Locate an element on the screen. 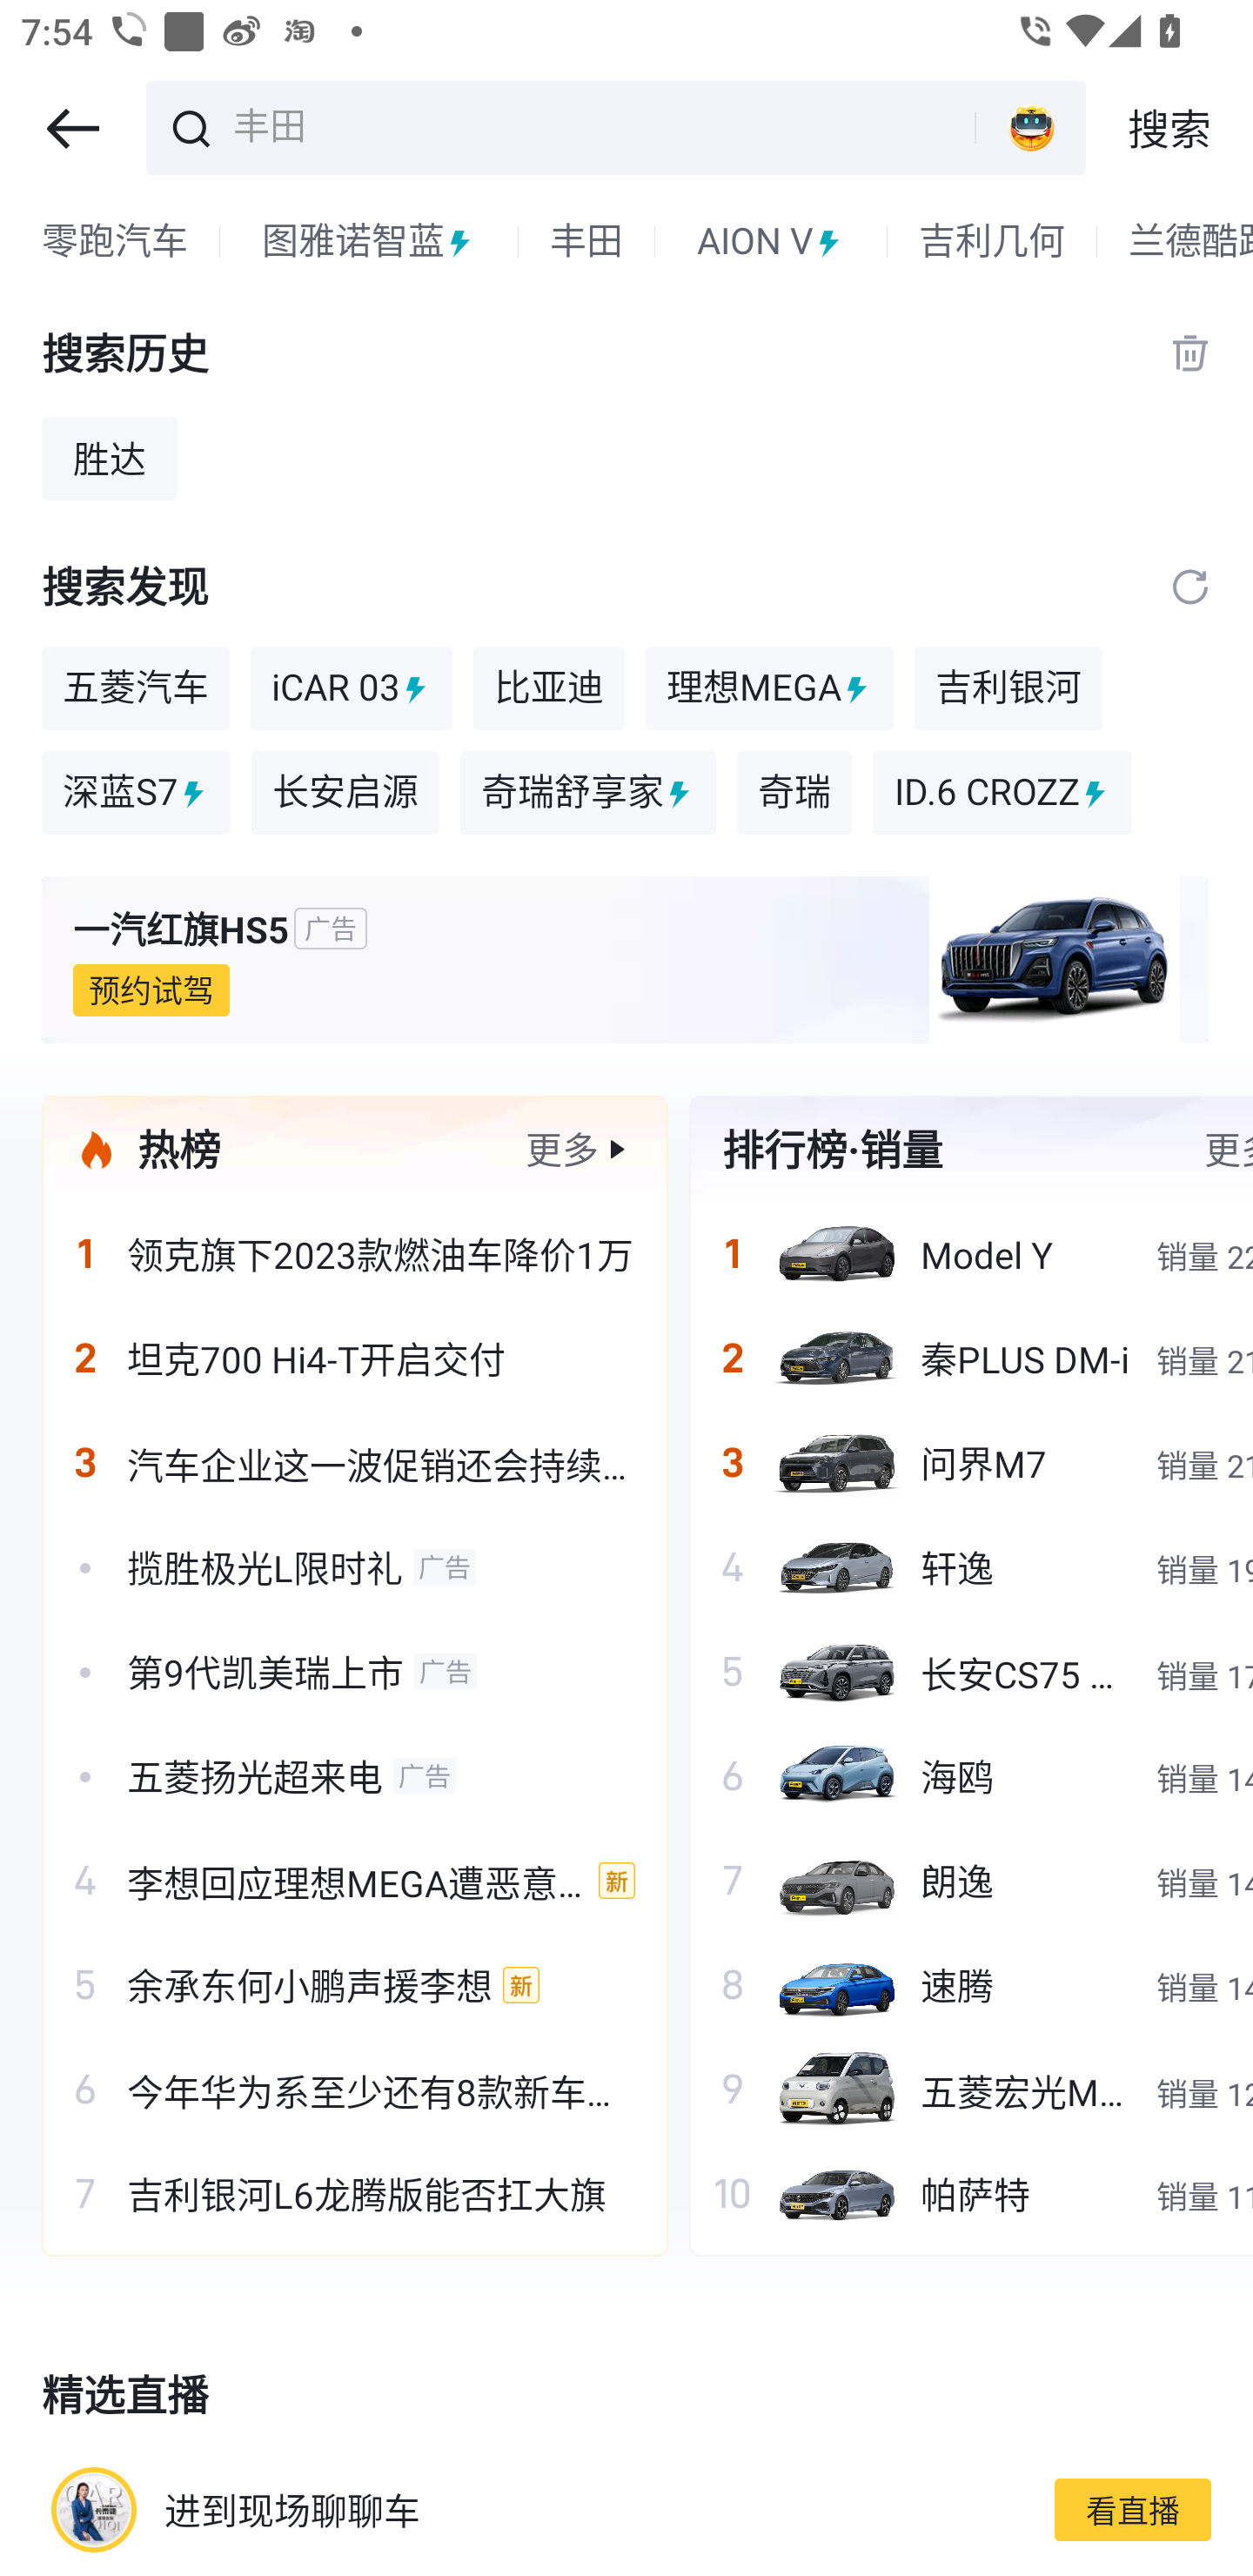  长安CS75 PLUS 销量 17303 is located at coordinates (971, 1671).